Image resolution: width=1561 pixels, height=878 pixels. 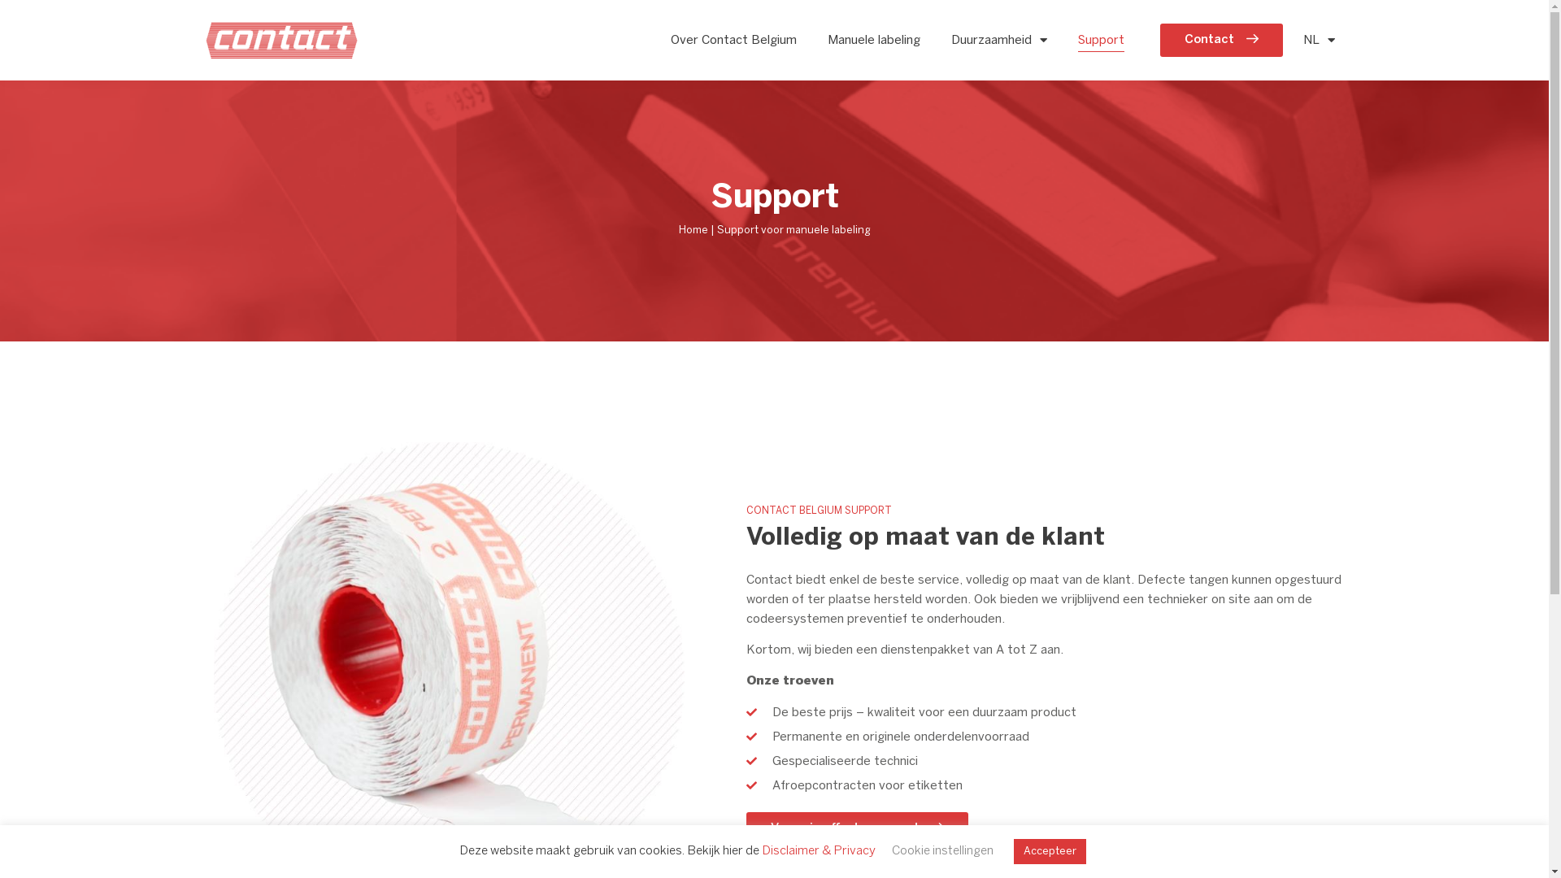 What do you see at coordinates (857, 829) in the screenshot?
I see `Vraag je offerte op maat` at bounding box center [857, 829].